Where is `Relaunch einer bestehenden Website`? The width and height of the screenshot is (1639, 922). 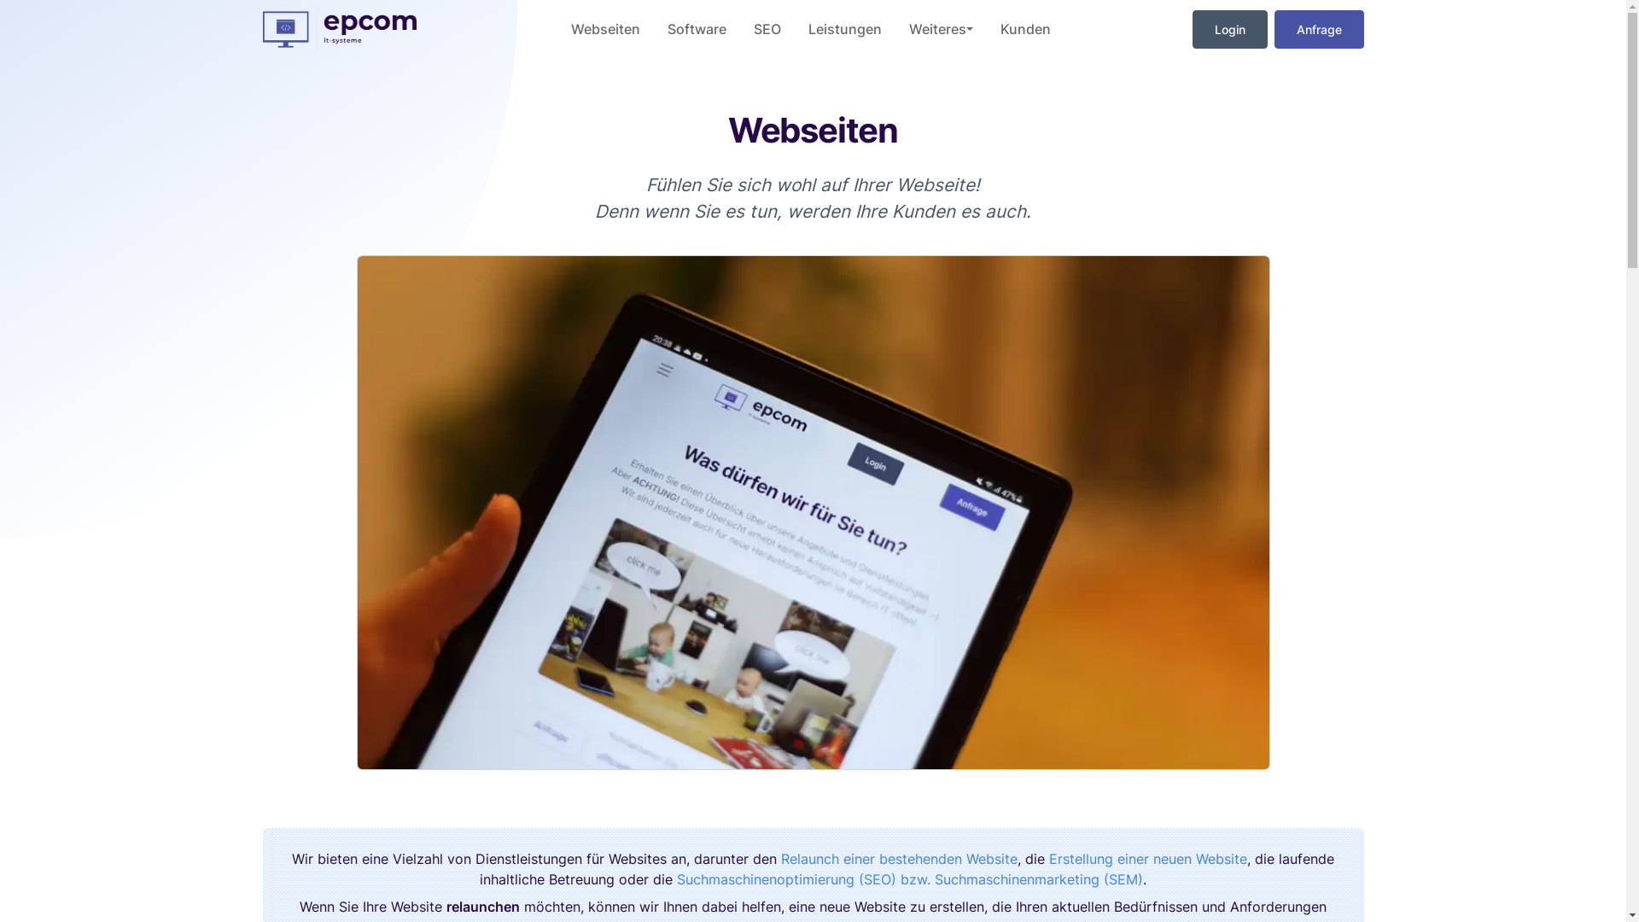
Relaunch einer bestehenden Website is located at coordinates (900, 859).